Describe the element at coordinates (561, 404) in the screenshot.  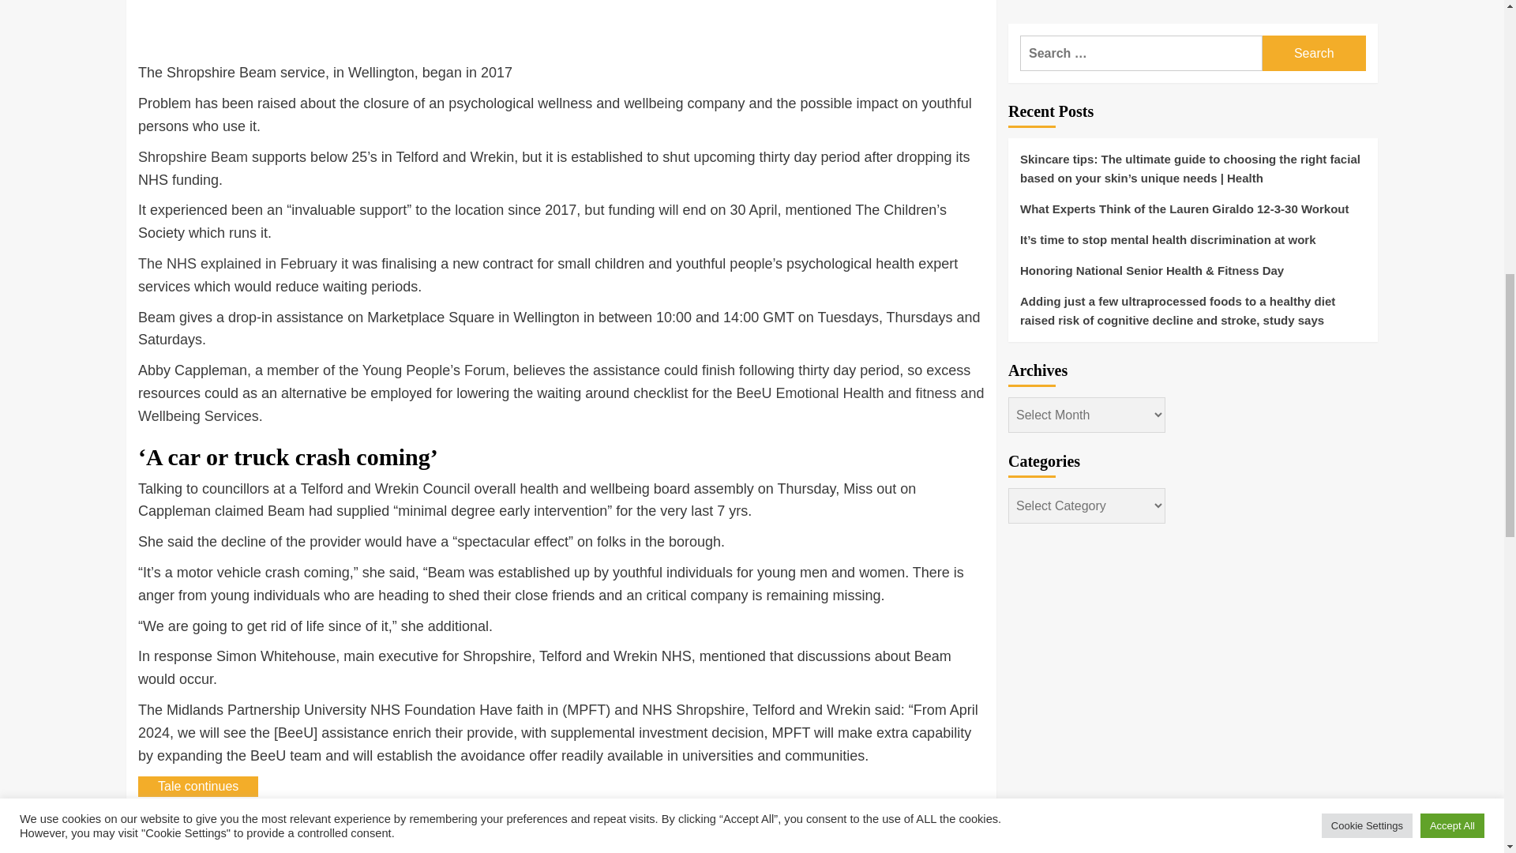
I see `BeeU Emotional Health and fitness and Wellbeing Services.` at that location.